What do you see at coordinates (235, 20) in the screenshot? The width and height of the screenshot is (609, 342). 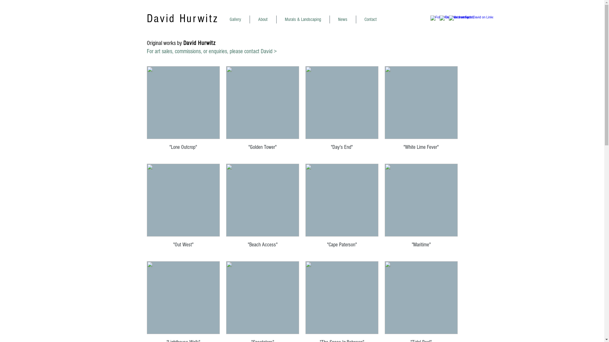 I see `Gallery` at bounding box center [235, 20].